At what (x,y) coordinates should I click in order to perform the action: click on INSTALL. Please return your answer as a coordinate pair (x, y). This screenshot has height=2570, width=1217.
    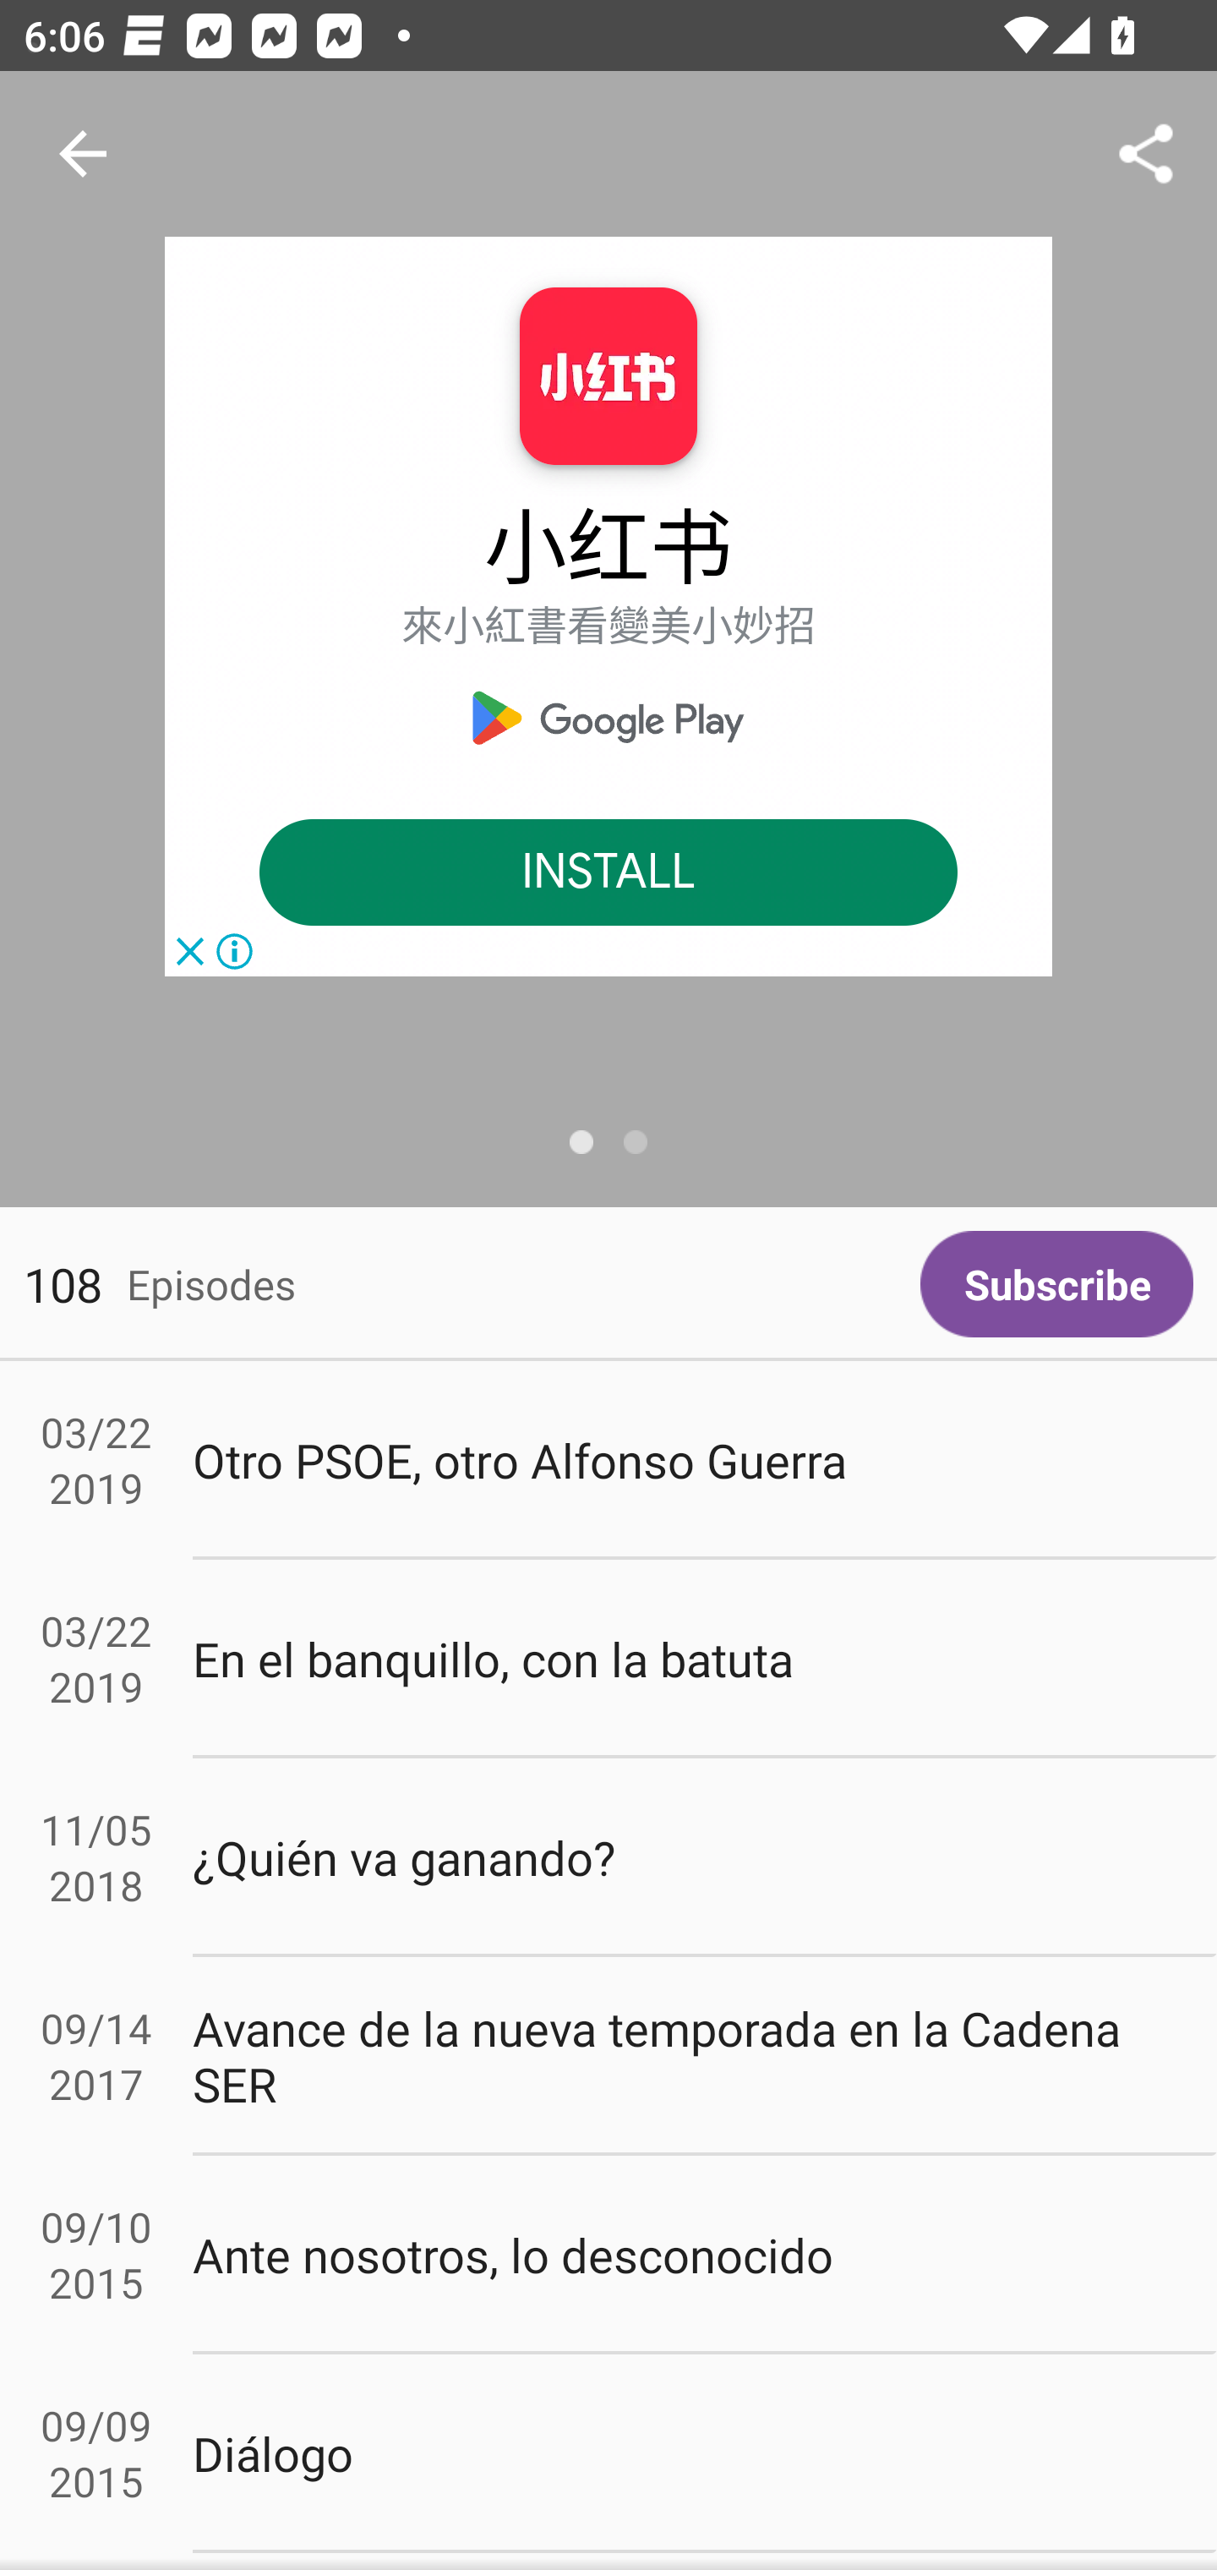
    Looking at the image, I should click on (608, 873).